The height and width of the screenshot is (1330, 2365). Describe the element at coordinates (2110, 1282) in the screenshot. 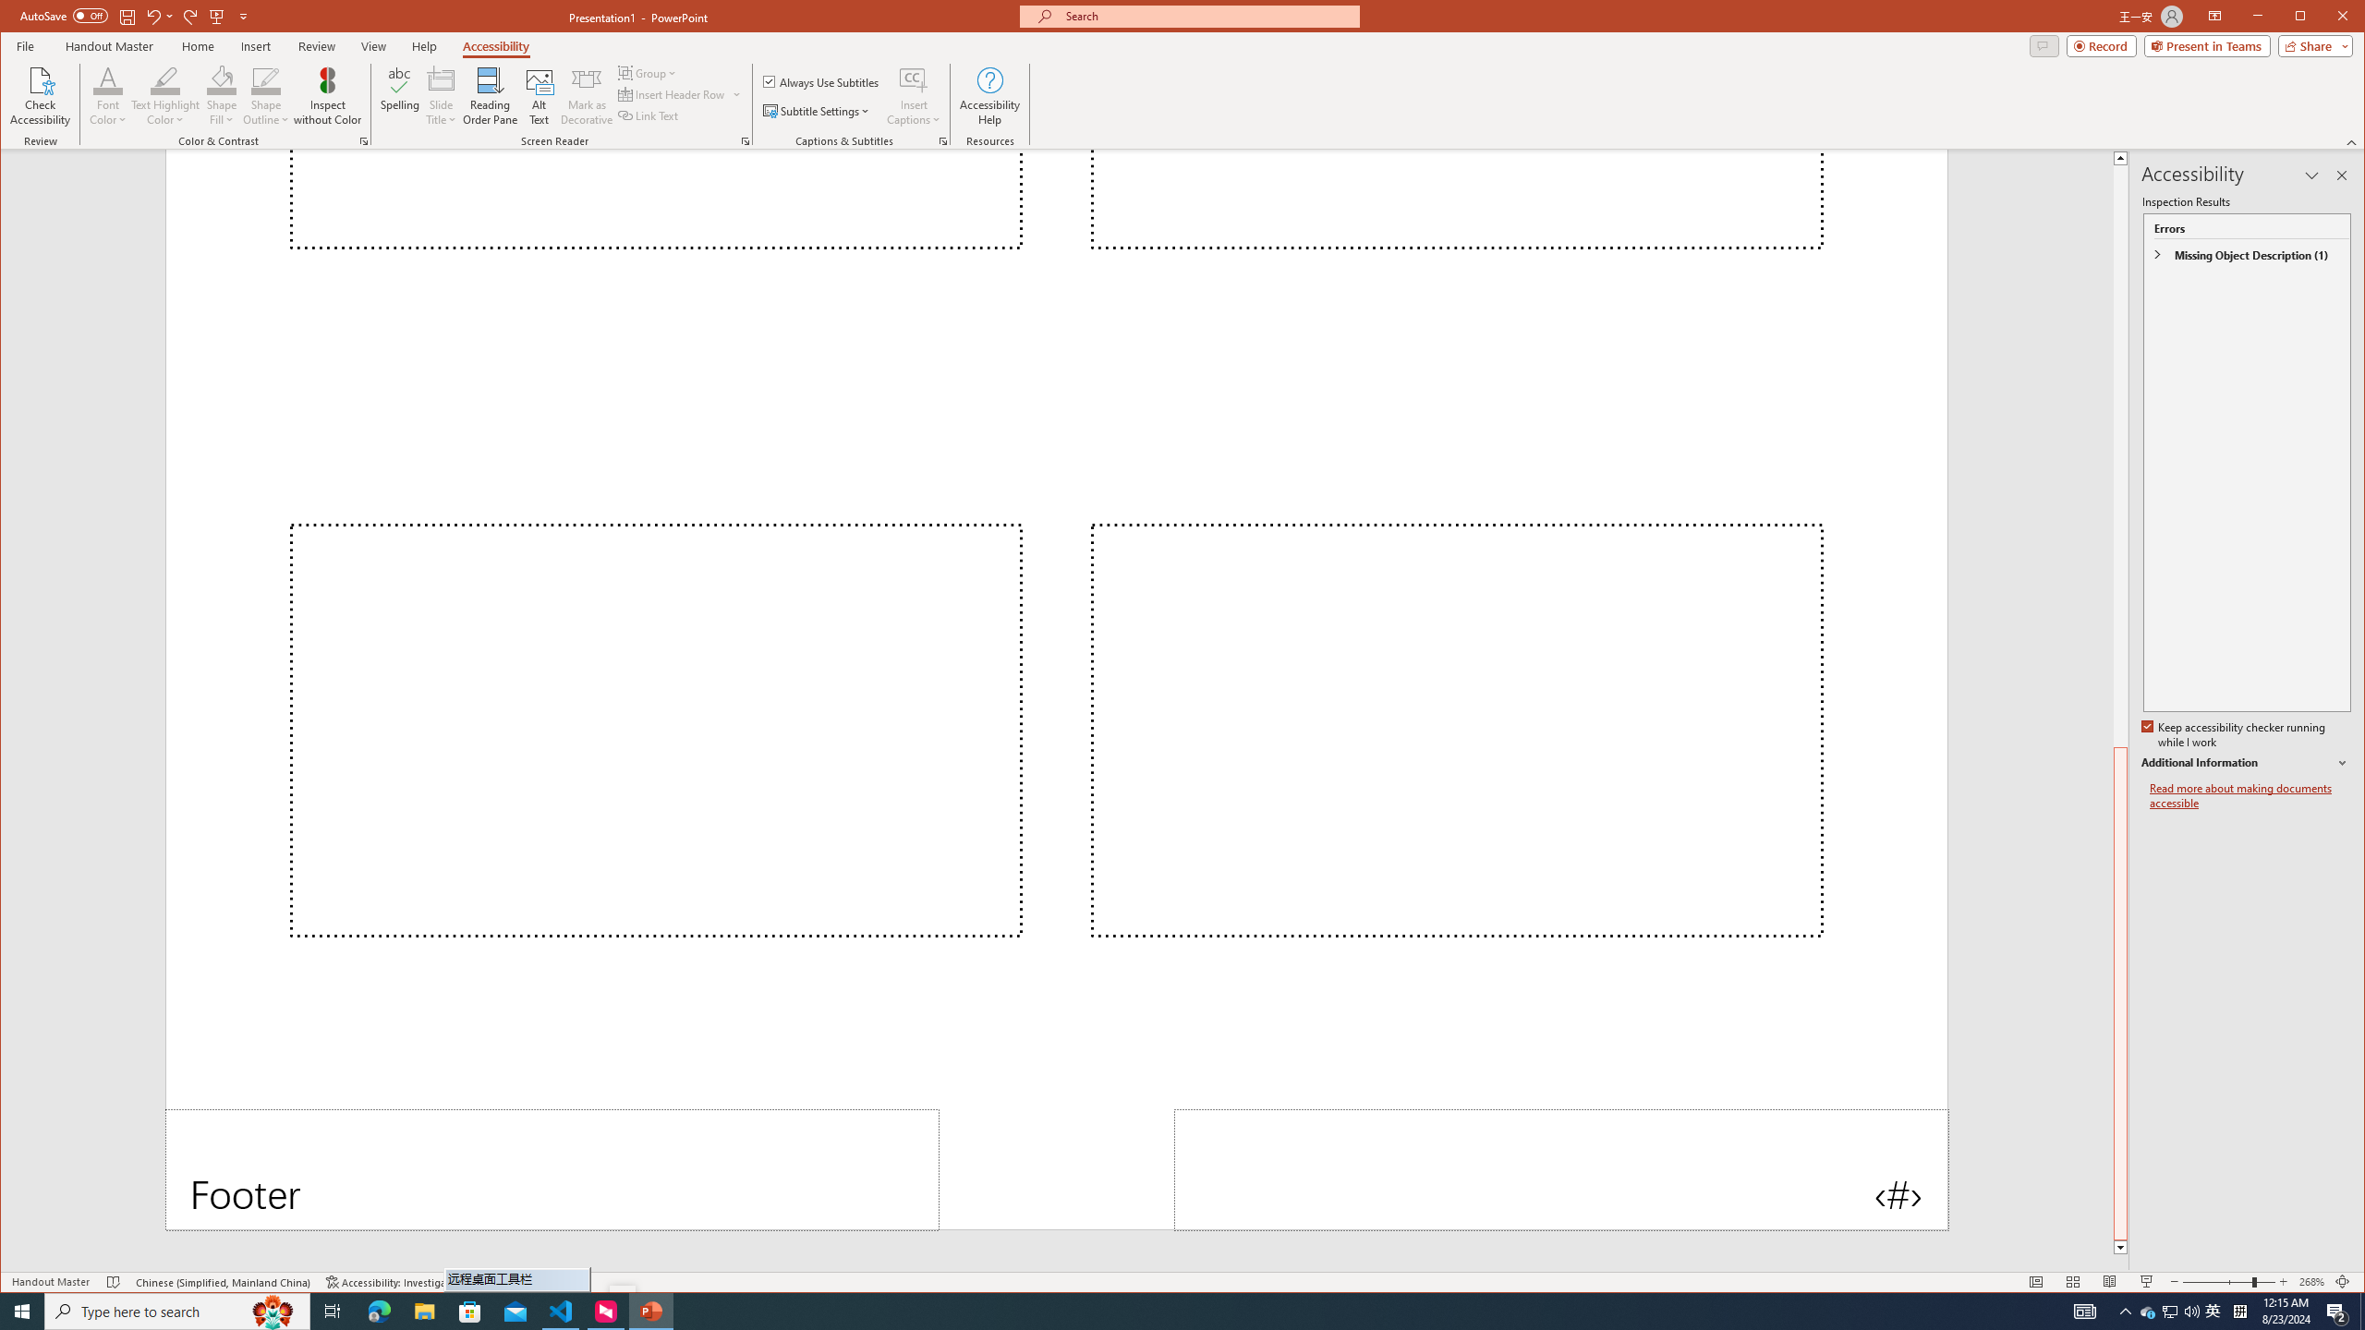

I see `Reading View` at that location.